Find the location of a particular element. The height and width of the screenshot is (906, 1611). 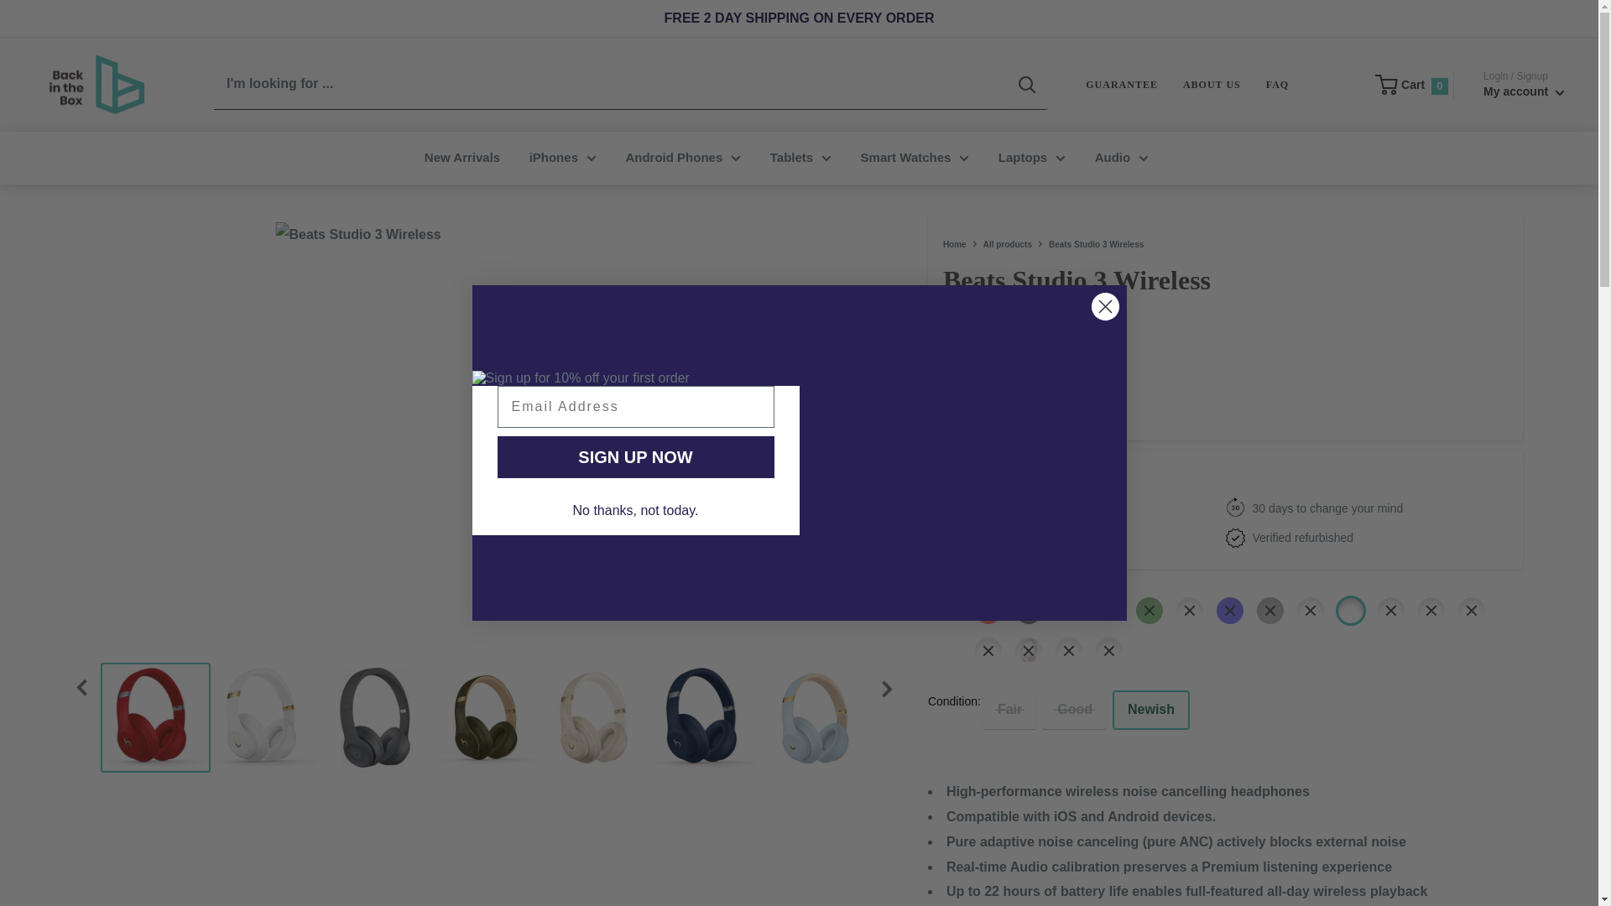

gray is located at coordinates (1270, 611).